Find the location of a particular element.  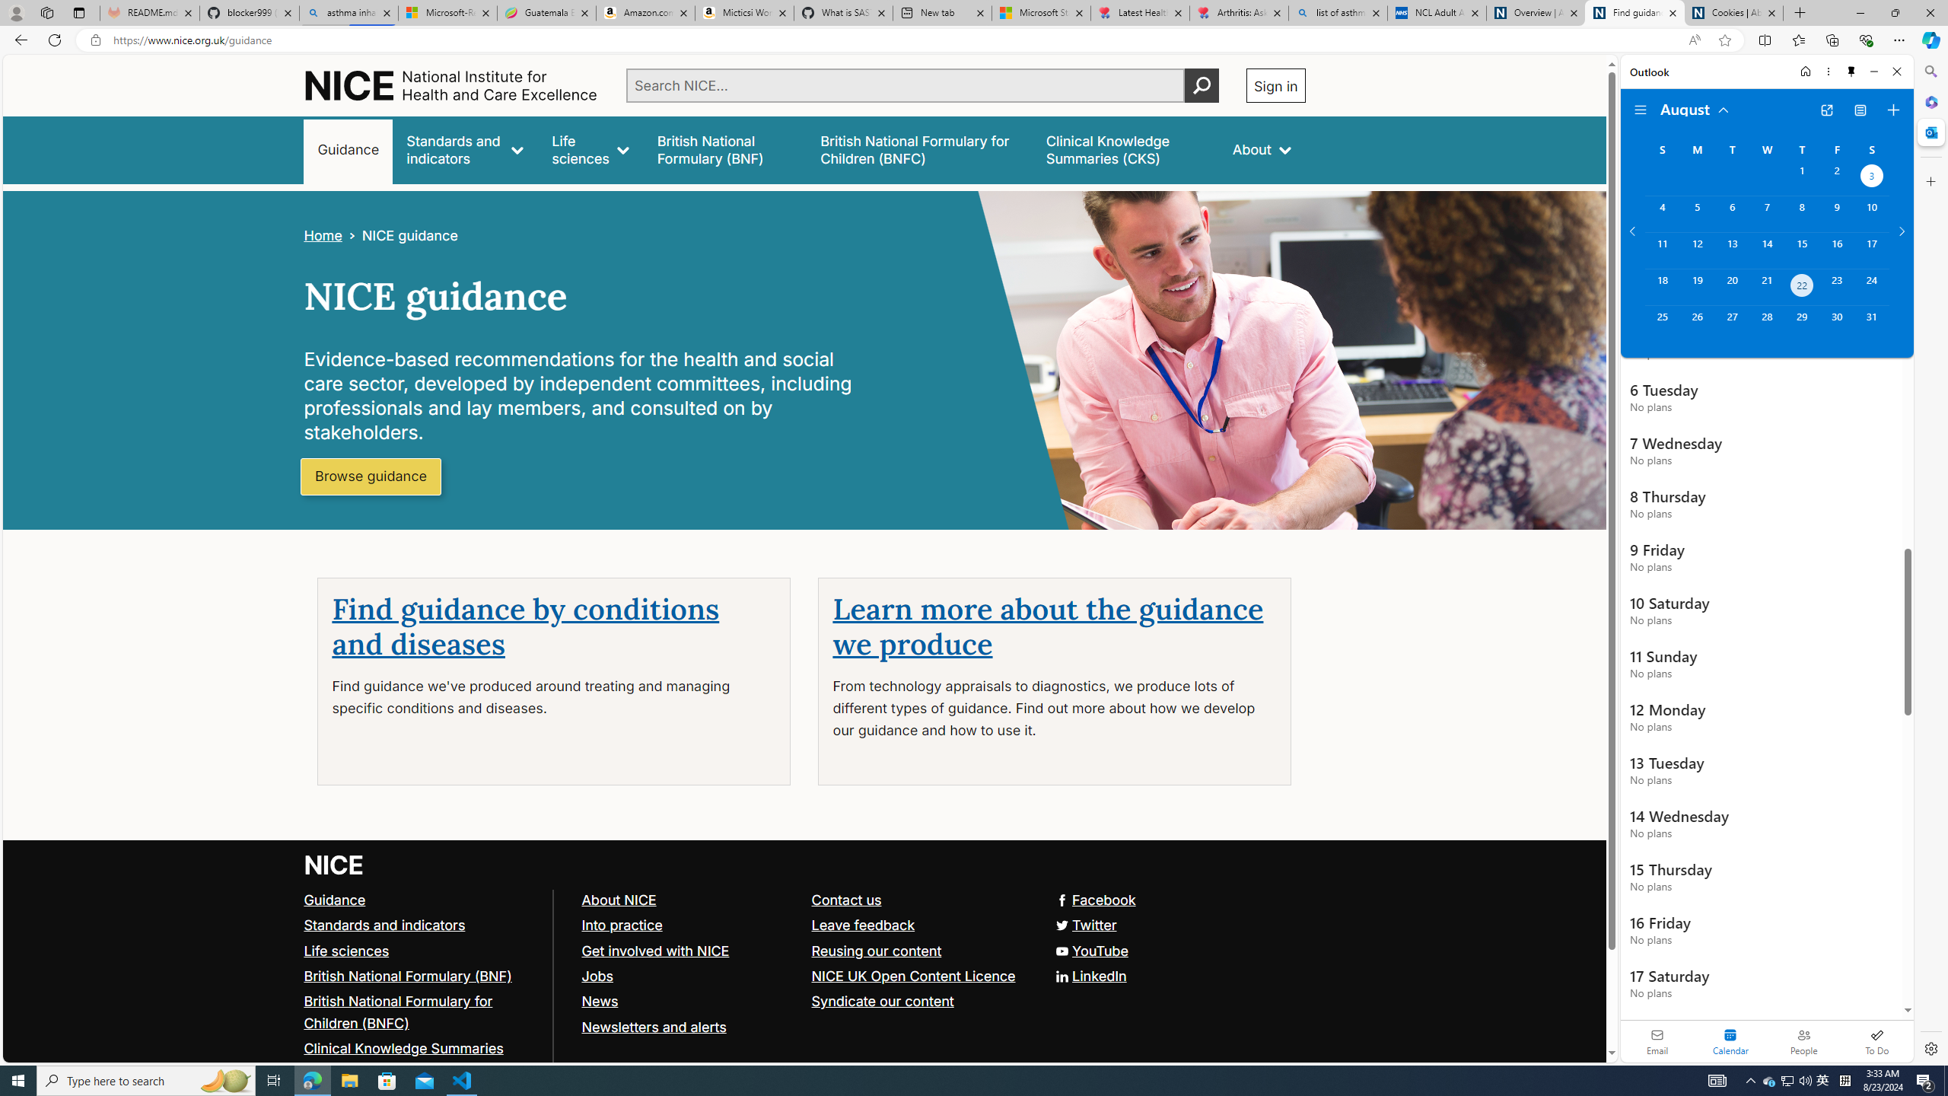

Friday, August 30, 2024.  is located at coordinates (1837, 323).